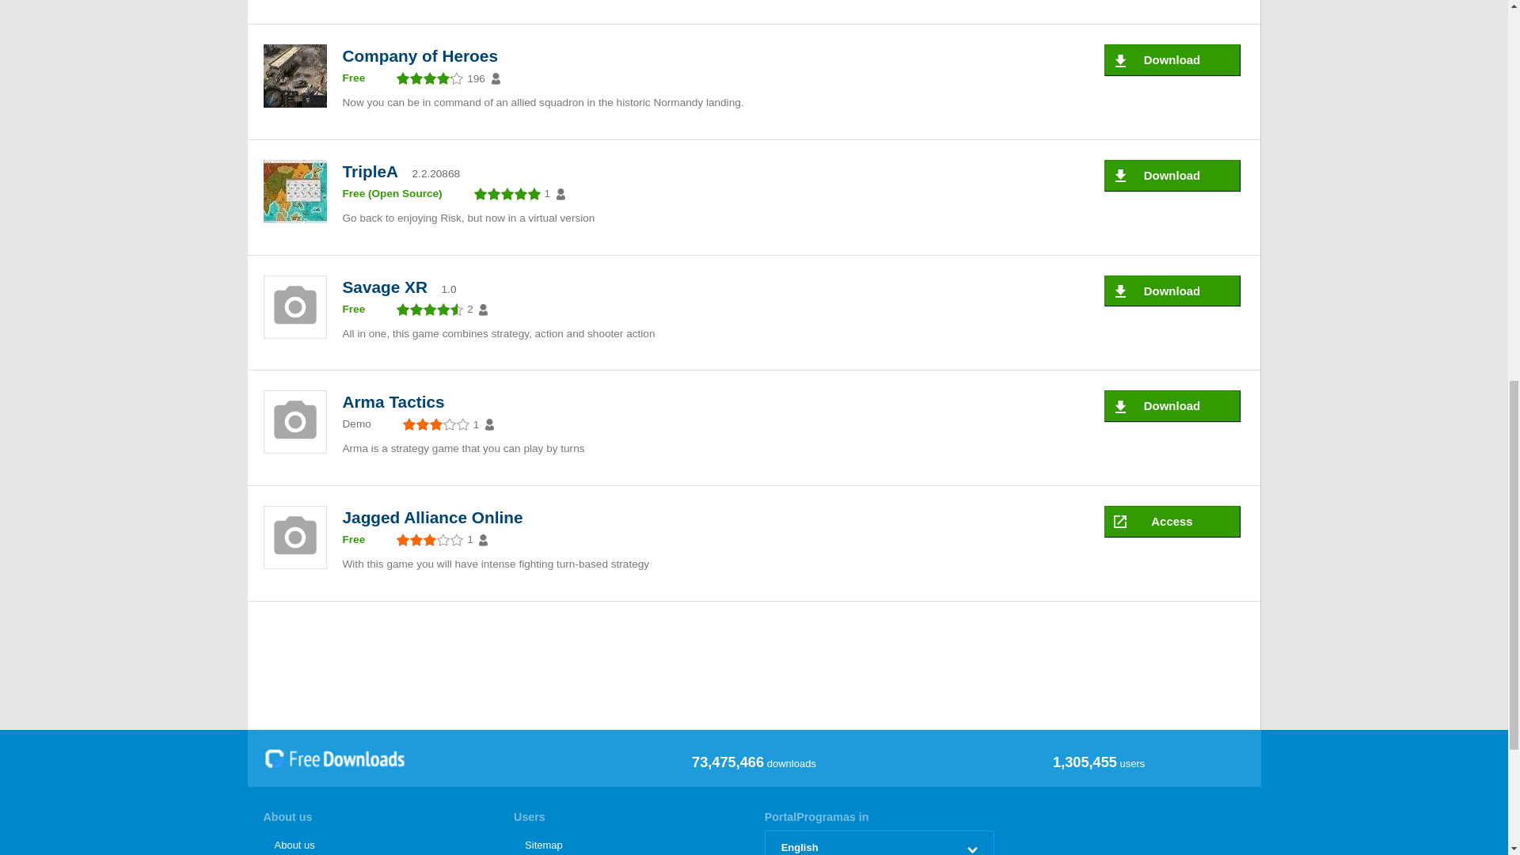 The image size is (1520, 855). I want to click on Sitemap, so click(628, 842).